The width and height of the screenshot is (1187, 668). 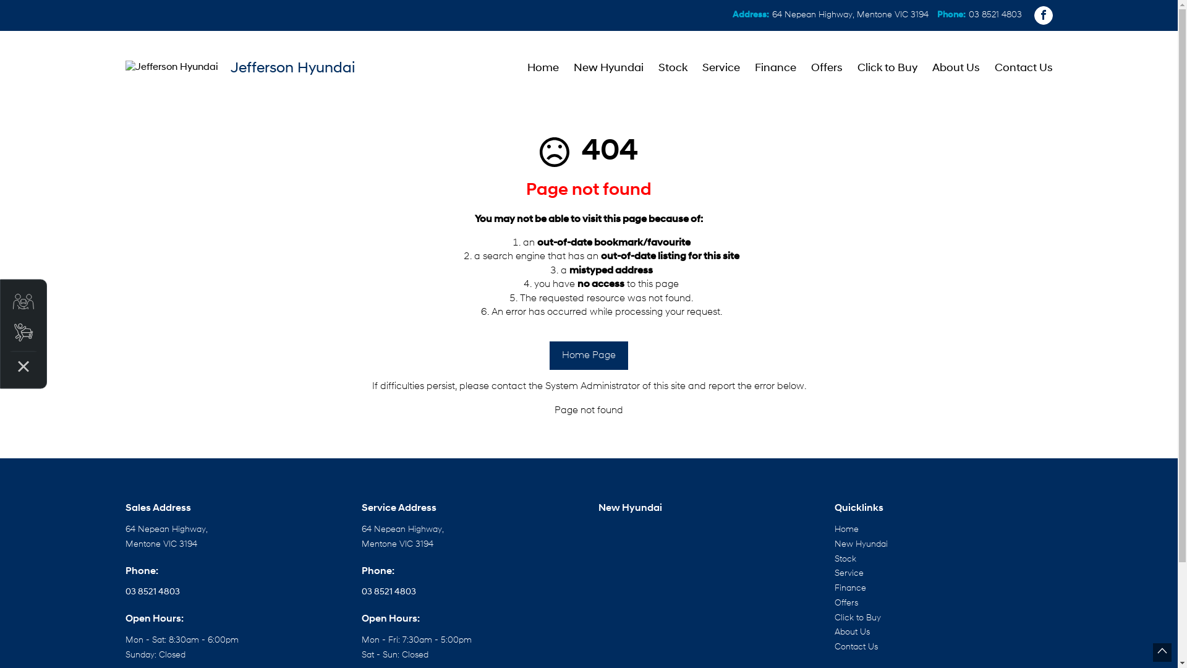 I want to click on Contact Us, so click(x=856, y=647).